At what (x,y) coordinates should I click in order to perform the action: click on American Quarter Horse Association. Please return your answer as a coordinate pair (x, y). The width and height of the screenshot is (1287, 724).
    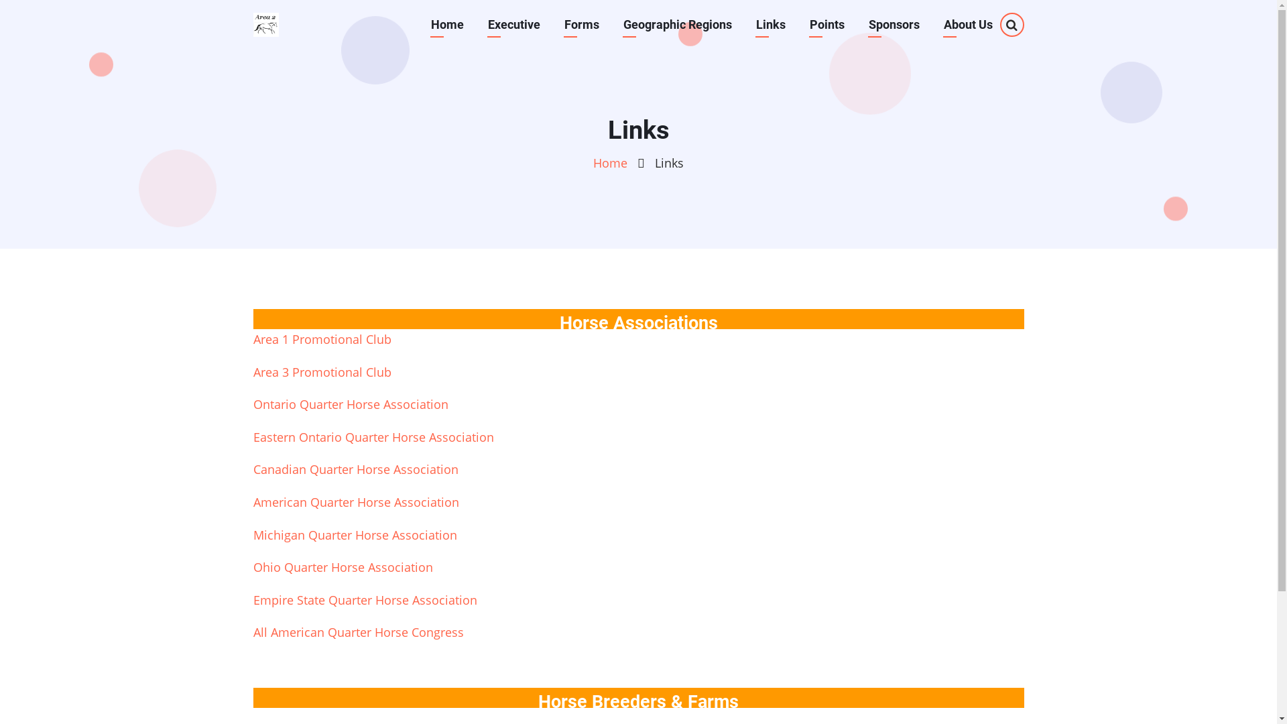
    Looking at the image, I should click on (357, 502).